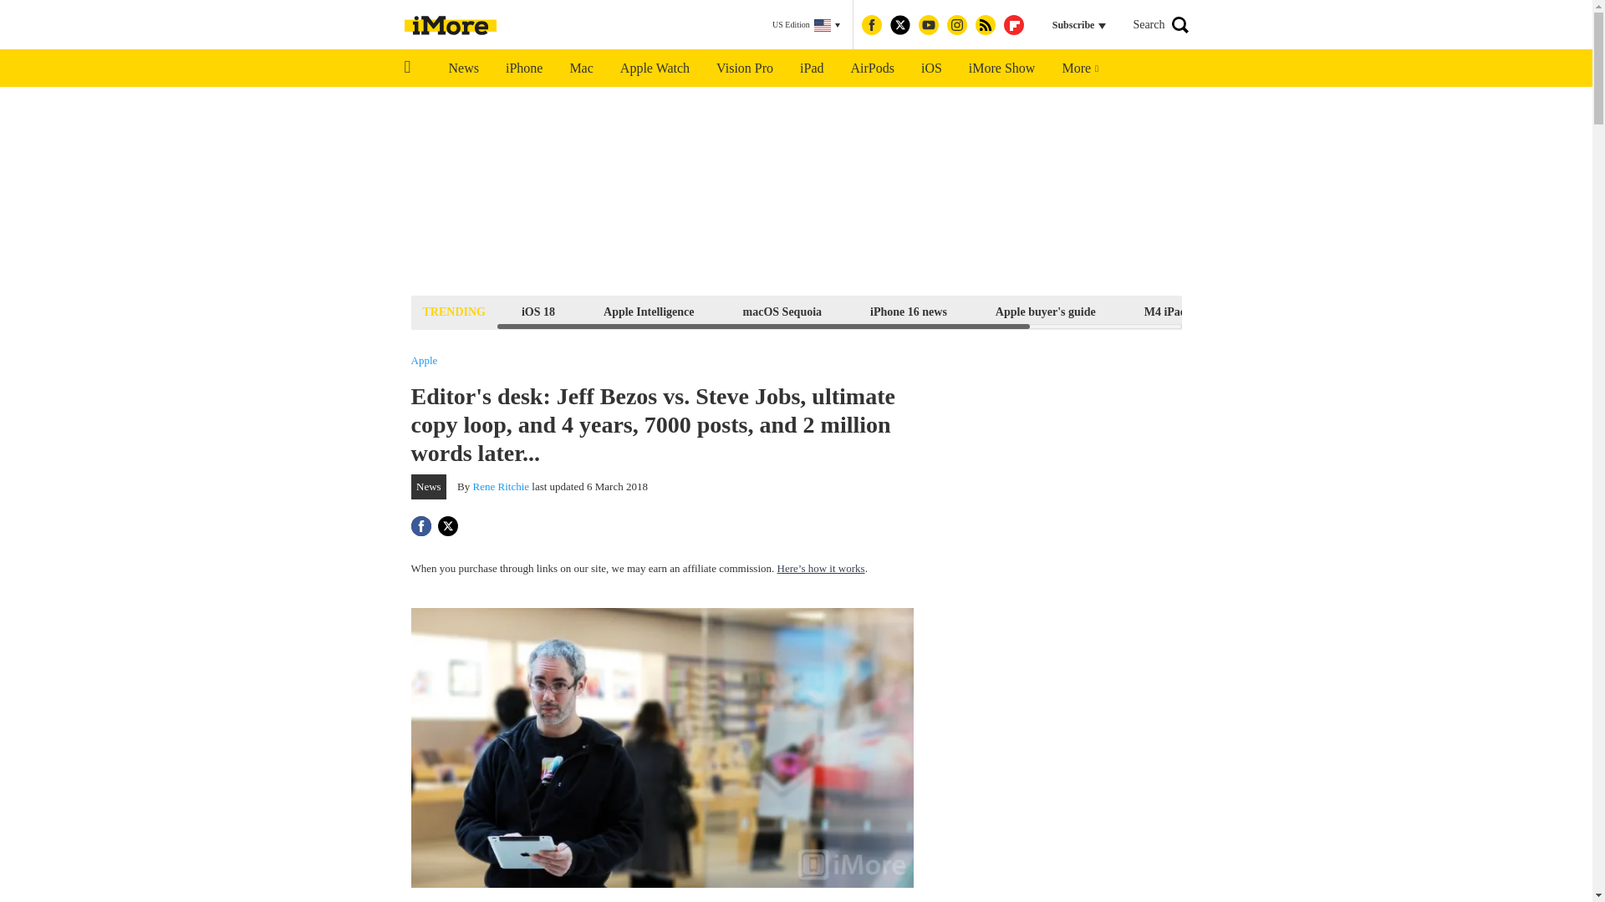  I want to click on News, so click(463, 68).